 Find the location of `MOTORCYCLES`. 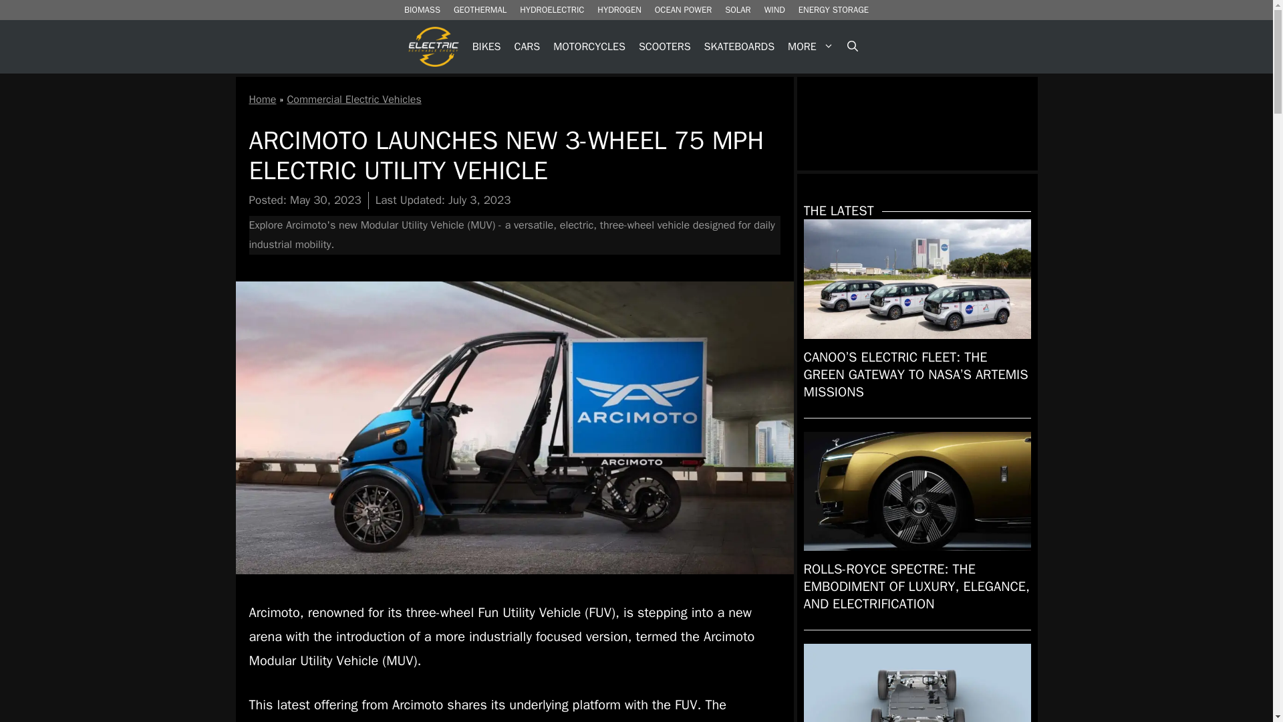

MOTORCYCLES is located at coordinates (589, 47).